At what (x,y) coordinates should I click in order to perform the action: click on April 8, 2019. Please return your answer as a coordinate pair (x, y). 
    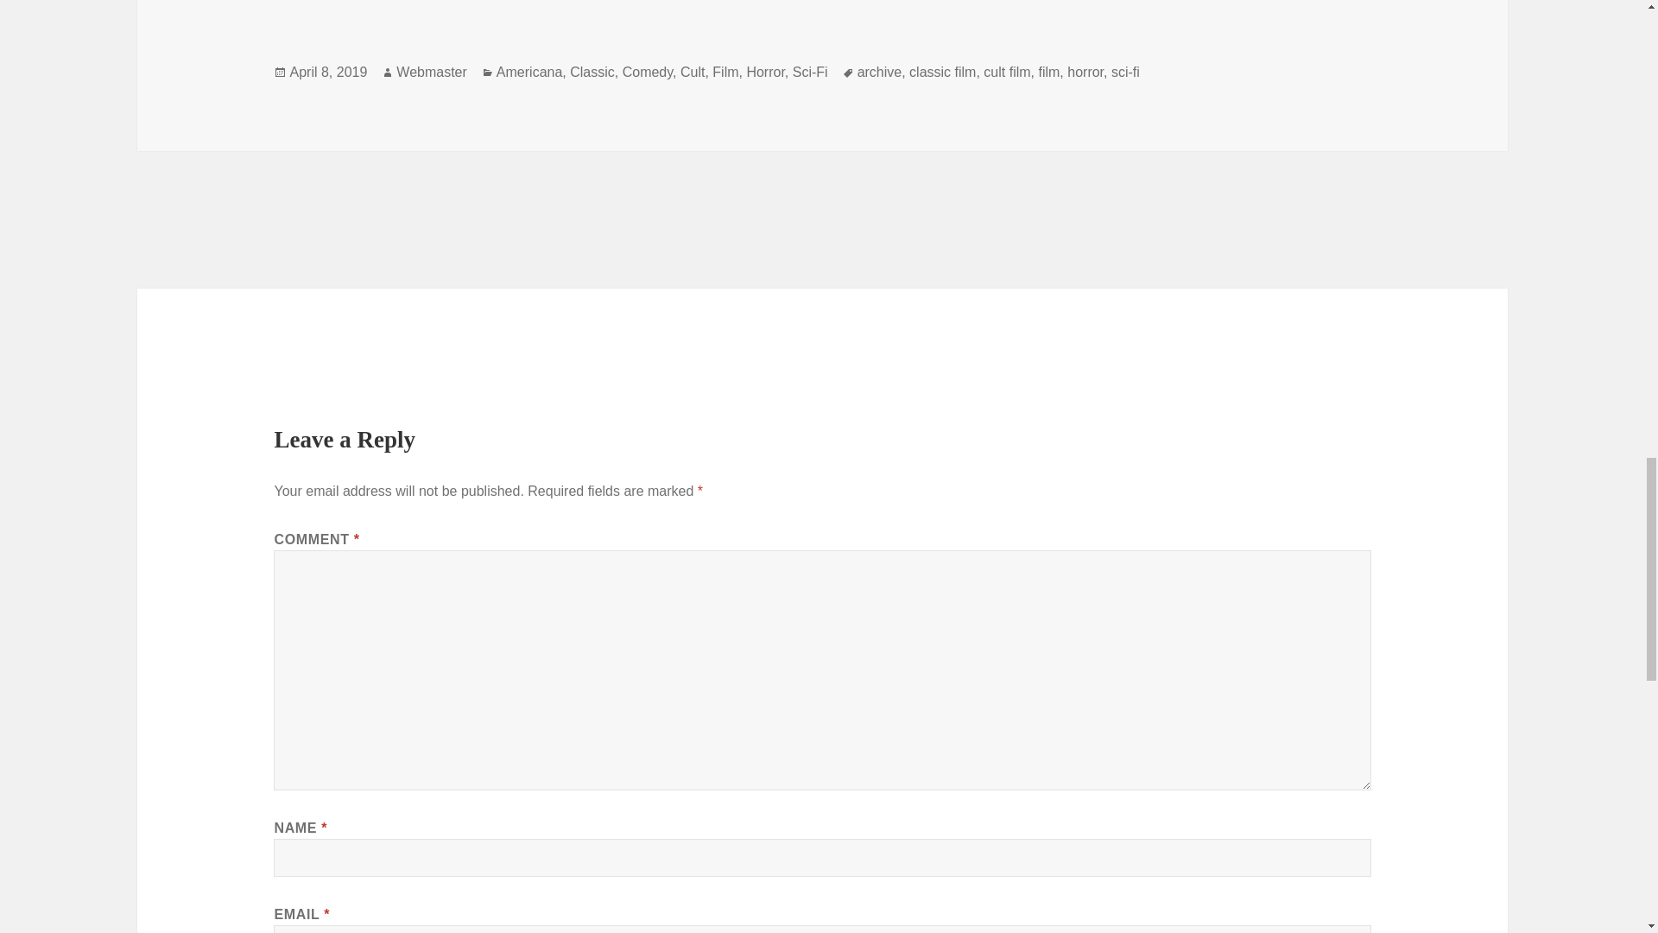
    Looking at the image, I should click on (327, 72).